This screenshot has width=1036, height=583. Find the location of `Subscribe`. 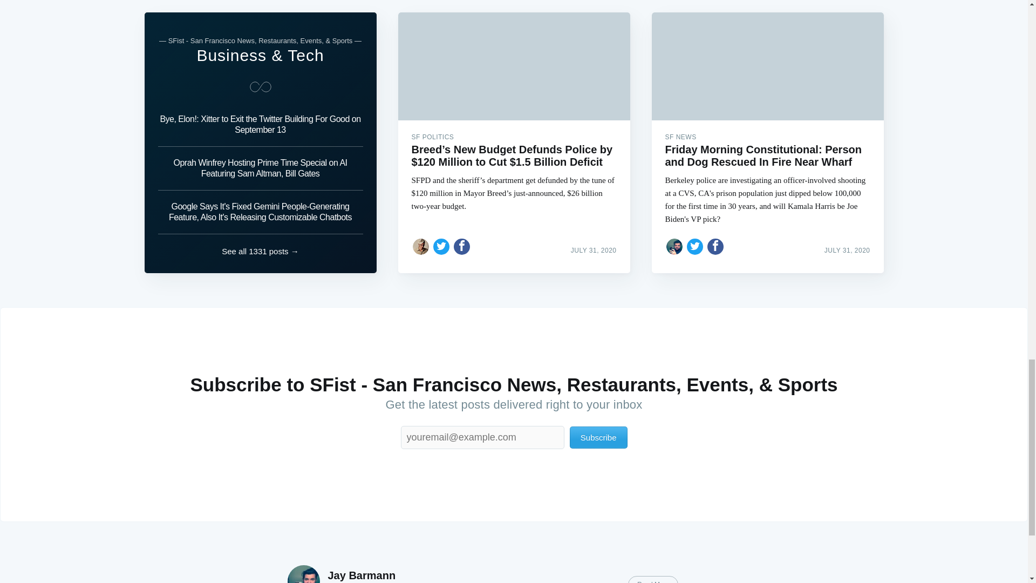

Subscribe is located at coordinates (599, 437).